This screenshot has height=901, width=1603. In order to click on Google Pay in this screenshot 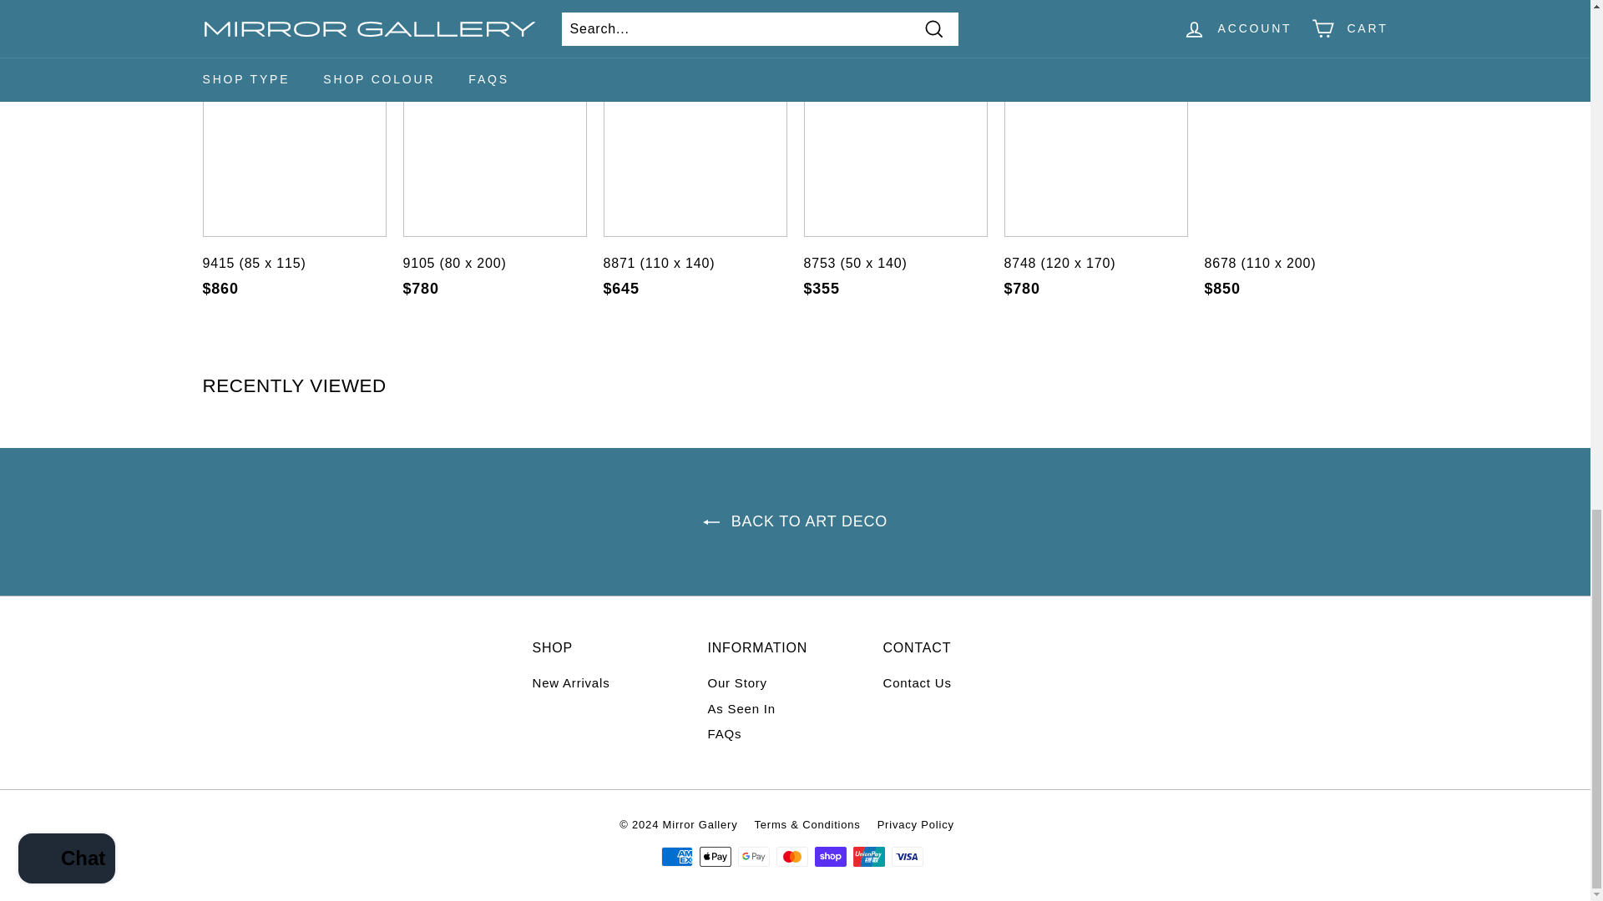, I will do `click(753, 856)`.